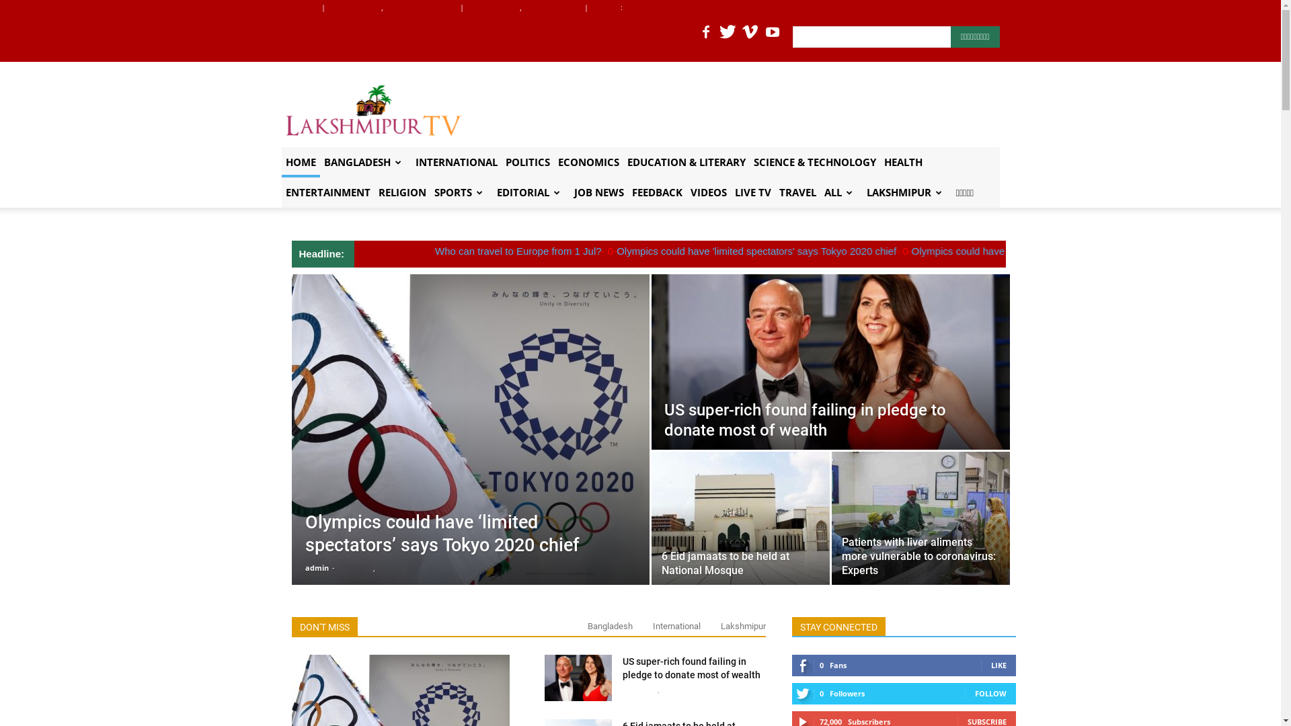  I want to click on Youtube, so click(773, 34).